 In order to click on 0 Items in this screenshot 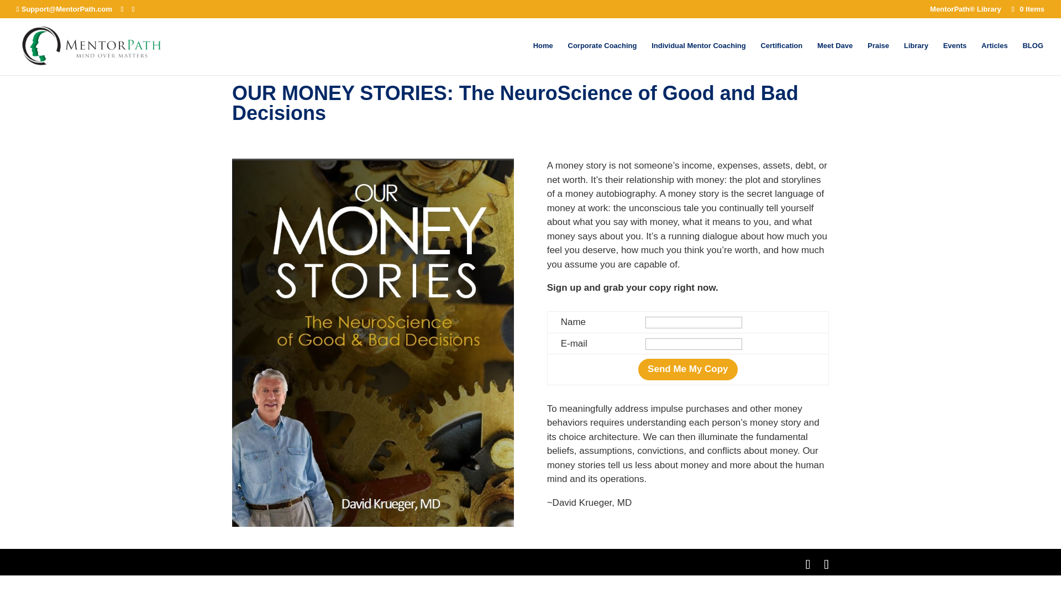, I will do `click(1027, 9)`.